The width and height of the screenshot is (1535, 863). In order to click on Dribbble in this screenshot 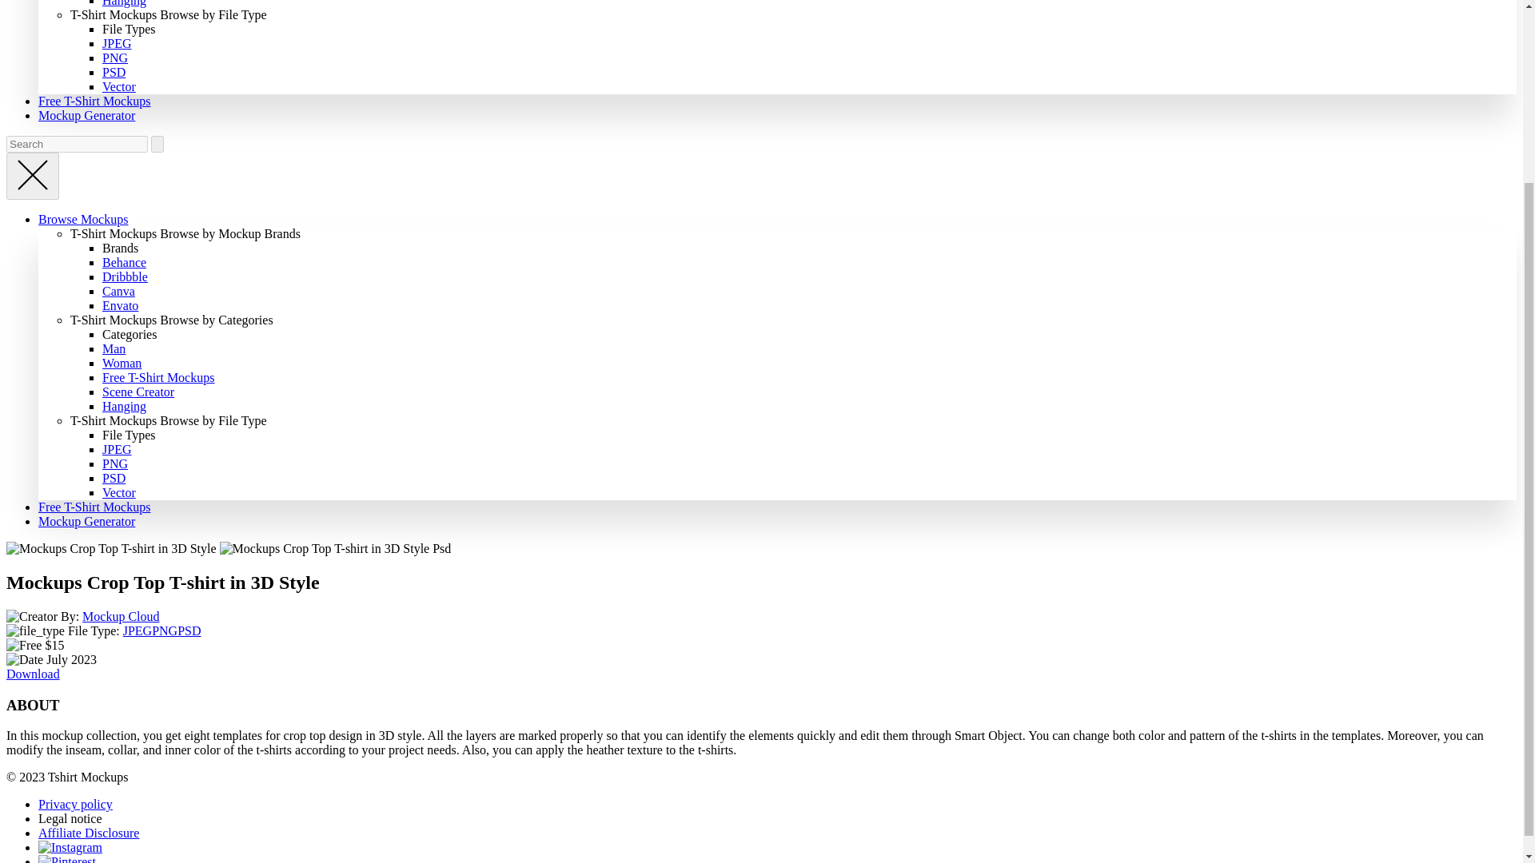, I will do `click(125, 276)`.